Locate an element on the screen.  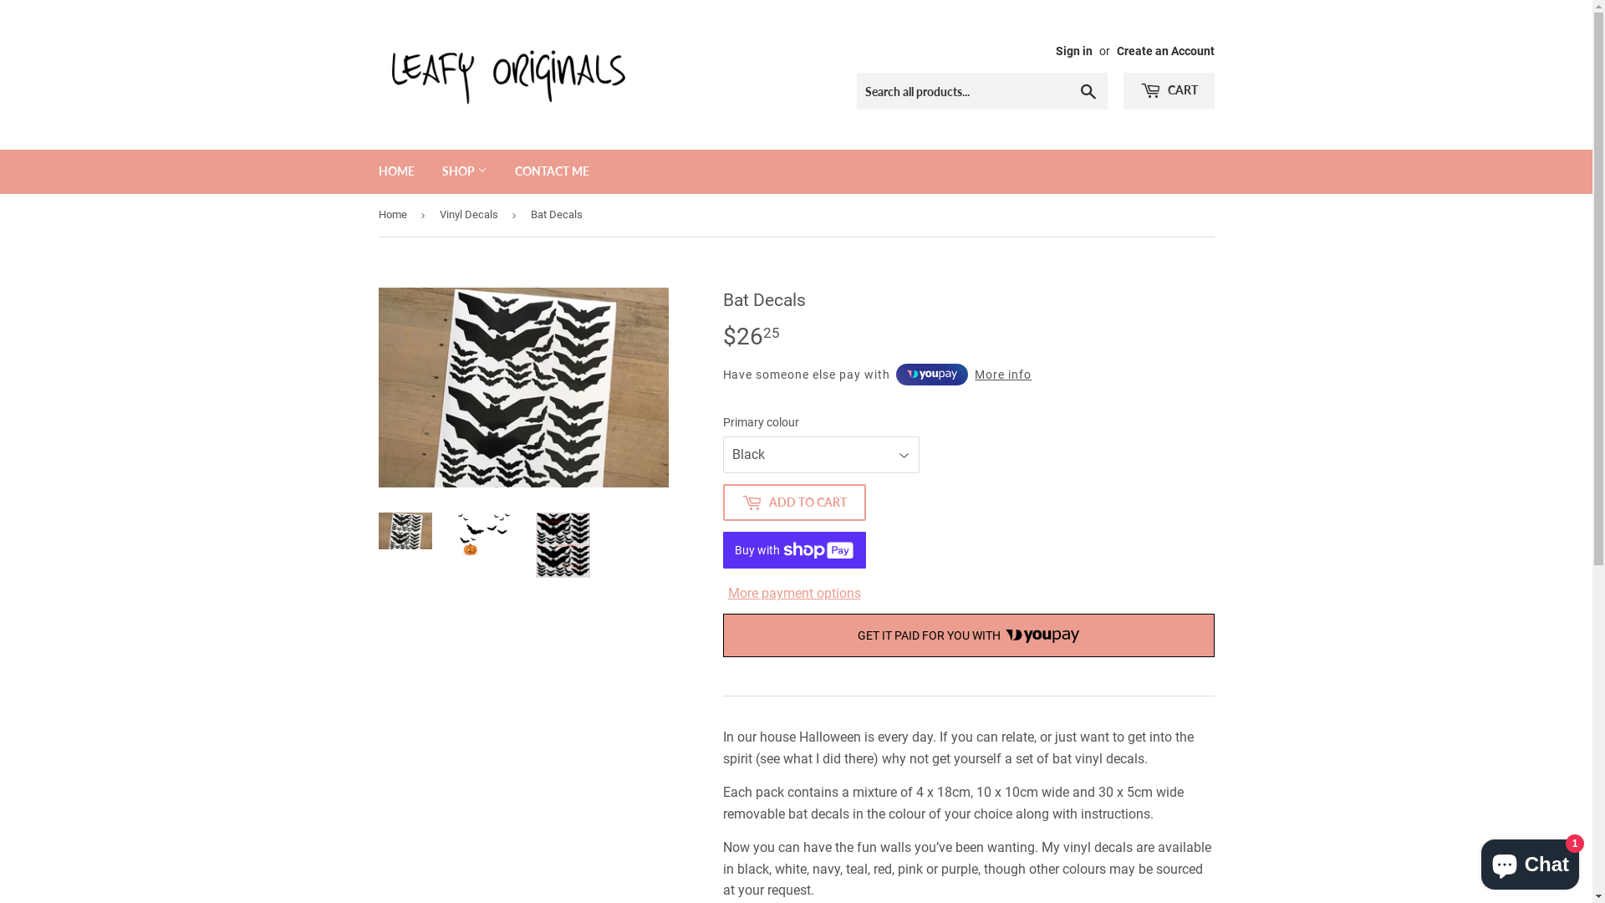
GET IT PAID FOR YOU WITH is located at coordinates (968, 635).